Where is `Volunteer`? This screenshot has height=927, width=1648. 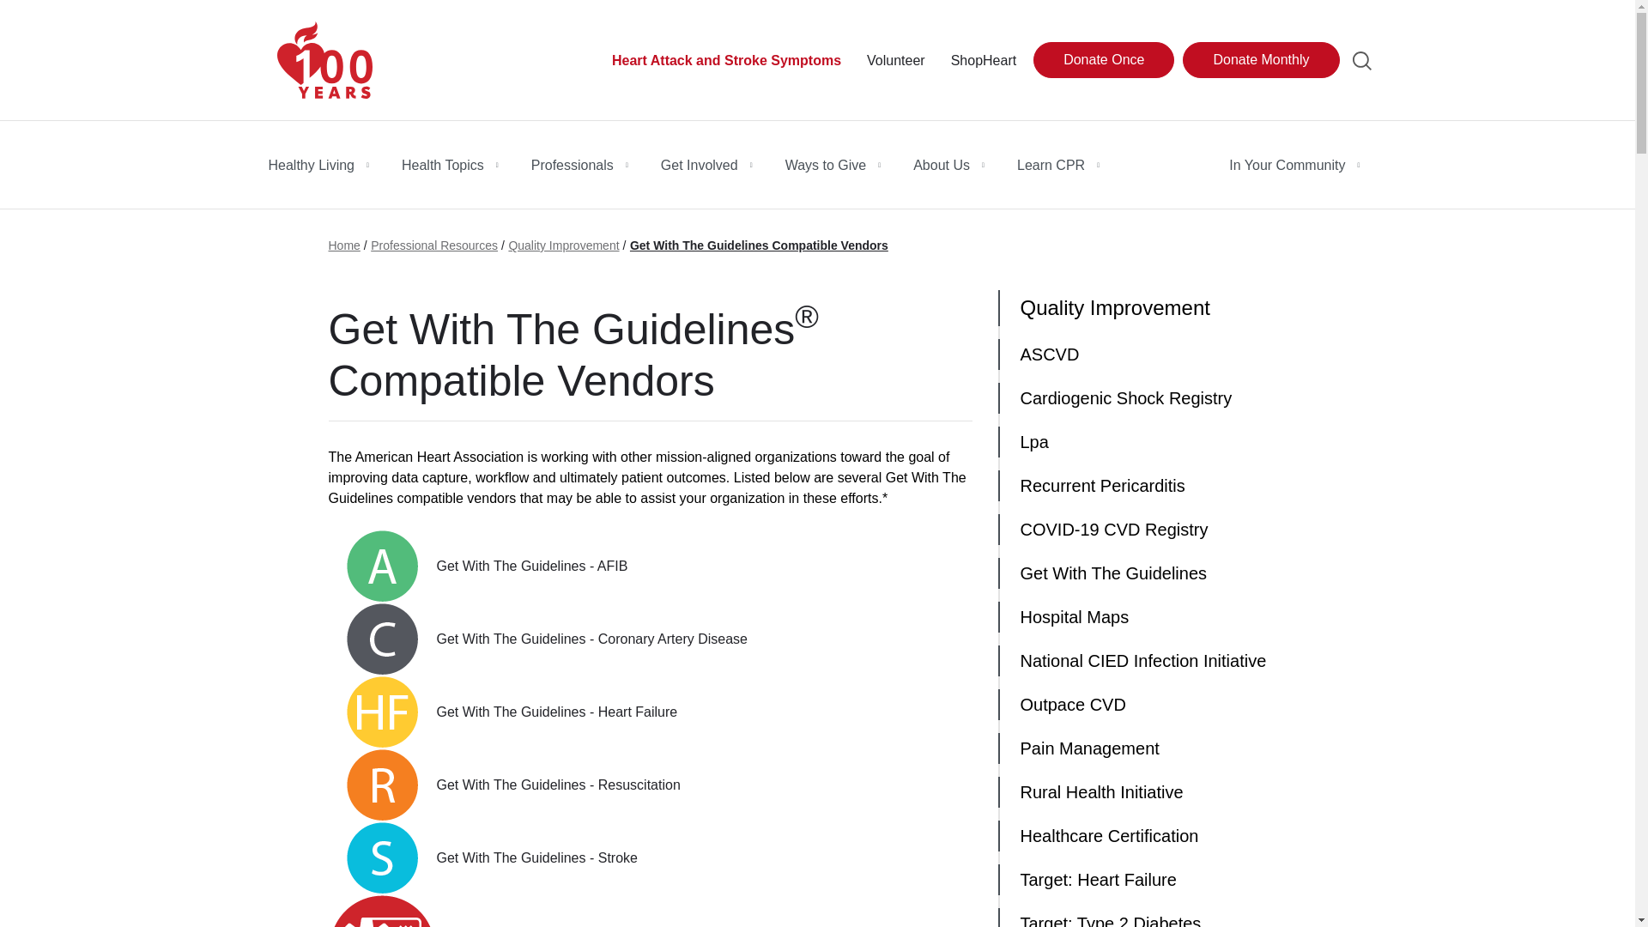
Volunteer is located at coordinates (895, 61).